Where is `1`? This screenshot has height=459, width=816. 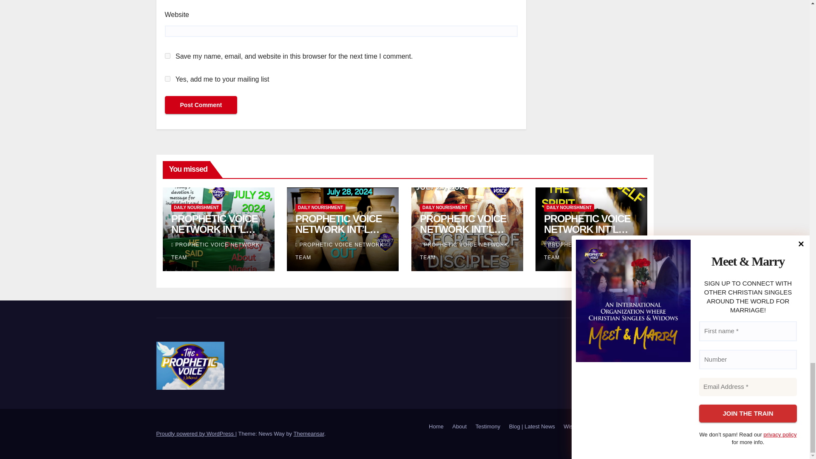 1 is located at coordinates (167, 79).